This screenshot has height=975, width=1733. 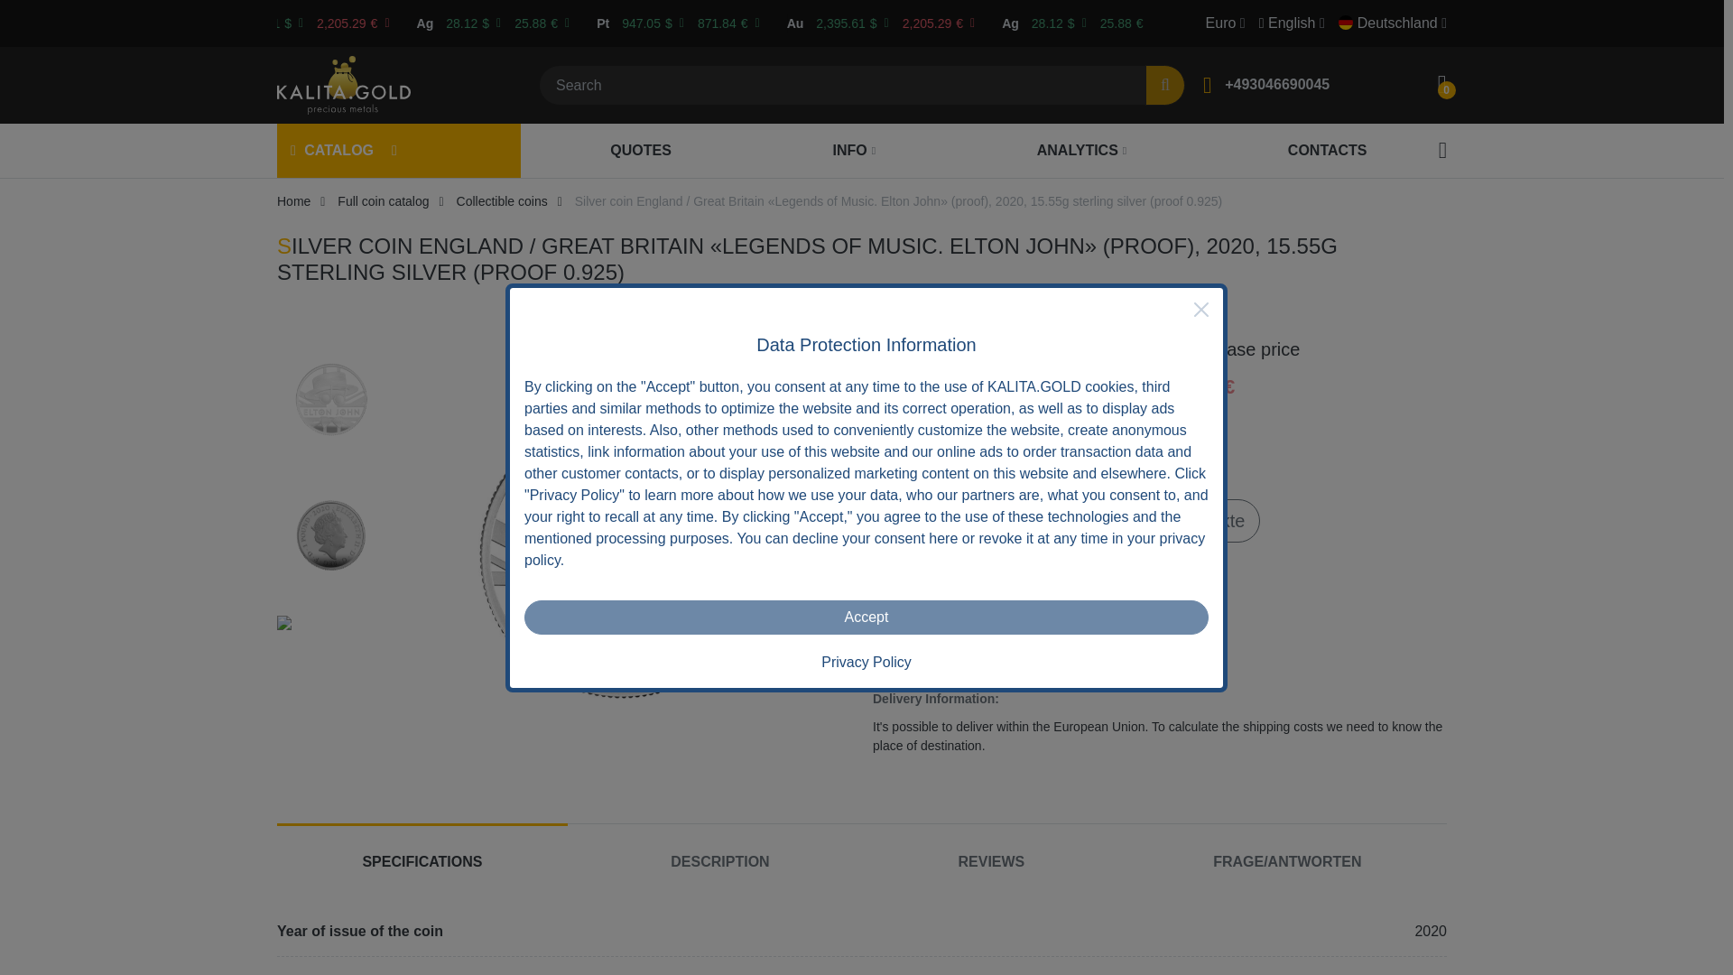 I want to click on Collectible coins, so click(x=502, y=200).